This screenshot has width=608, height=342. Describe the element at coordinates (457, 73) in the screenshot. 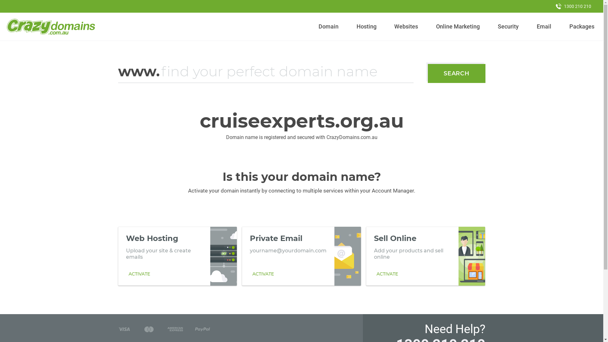

I see `SEARCH` at that location.